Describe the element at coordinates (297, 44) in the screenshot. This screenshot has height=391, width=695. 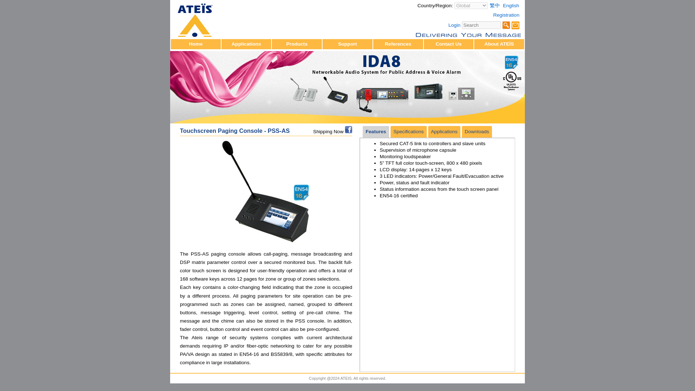
I see `Products` at that location.